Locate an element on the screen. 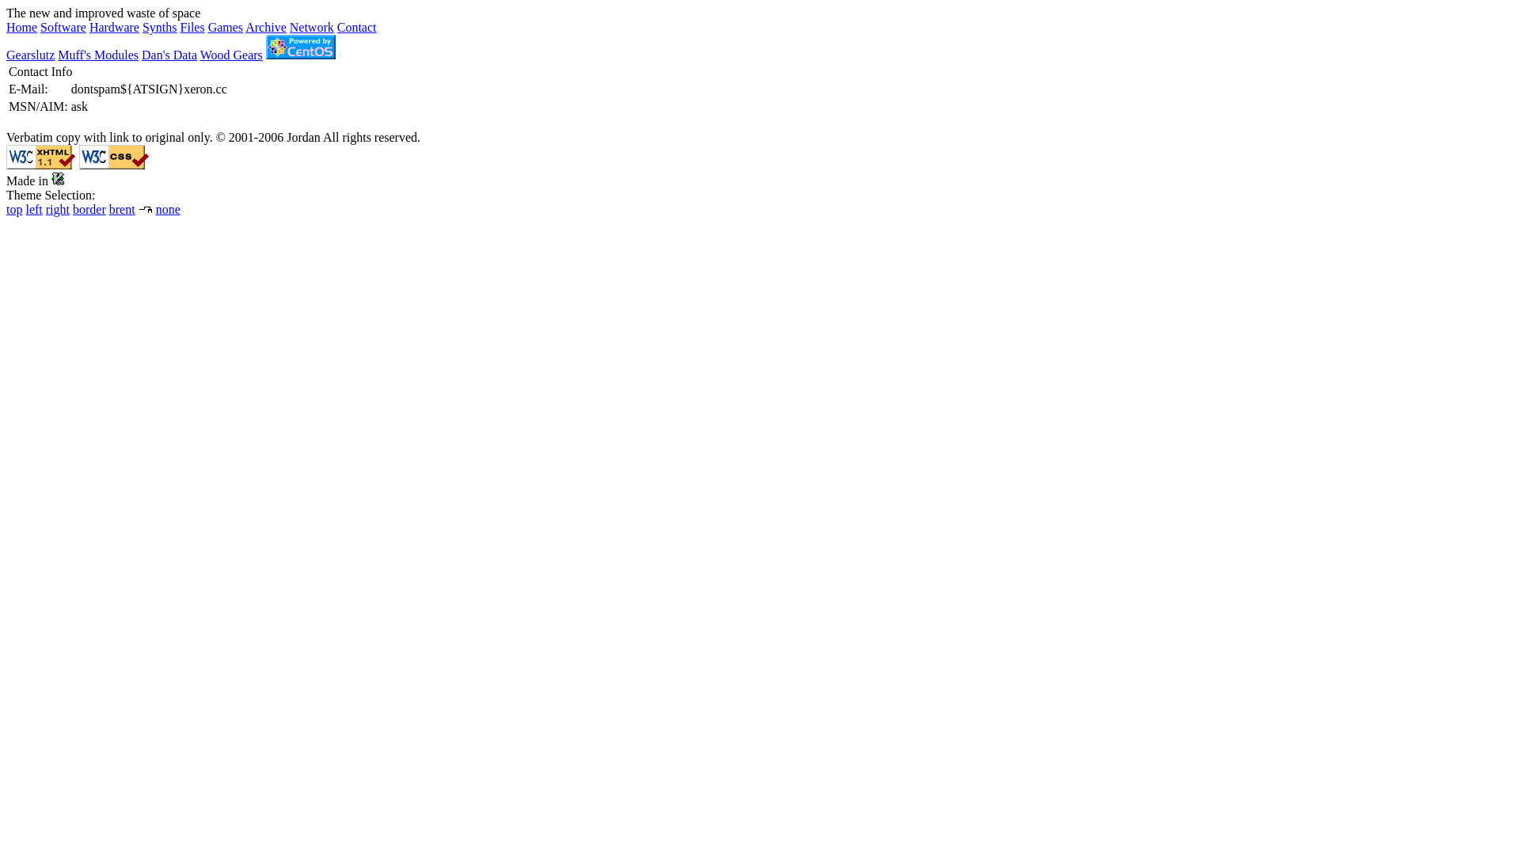 This screenshot has width=1520, height=855. Software is located at coordinates (63, 27).